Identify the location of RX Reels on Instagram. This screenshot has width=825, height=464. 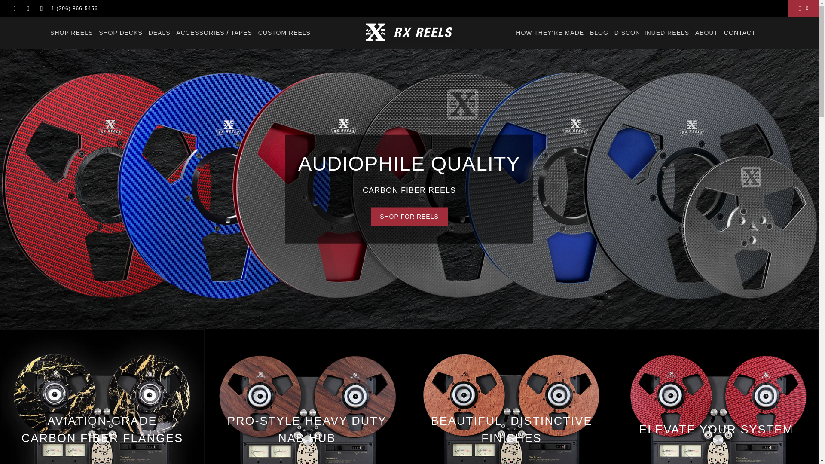
(40, 9).